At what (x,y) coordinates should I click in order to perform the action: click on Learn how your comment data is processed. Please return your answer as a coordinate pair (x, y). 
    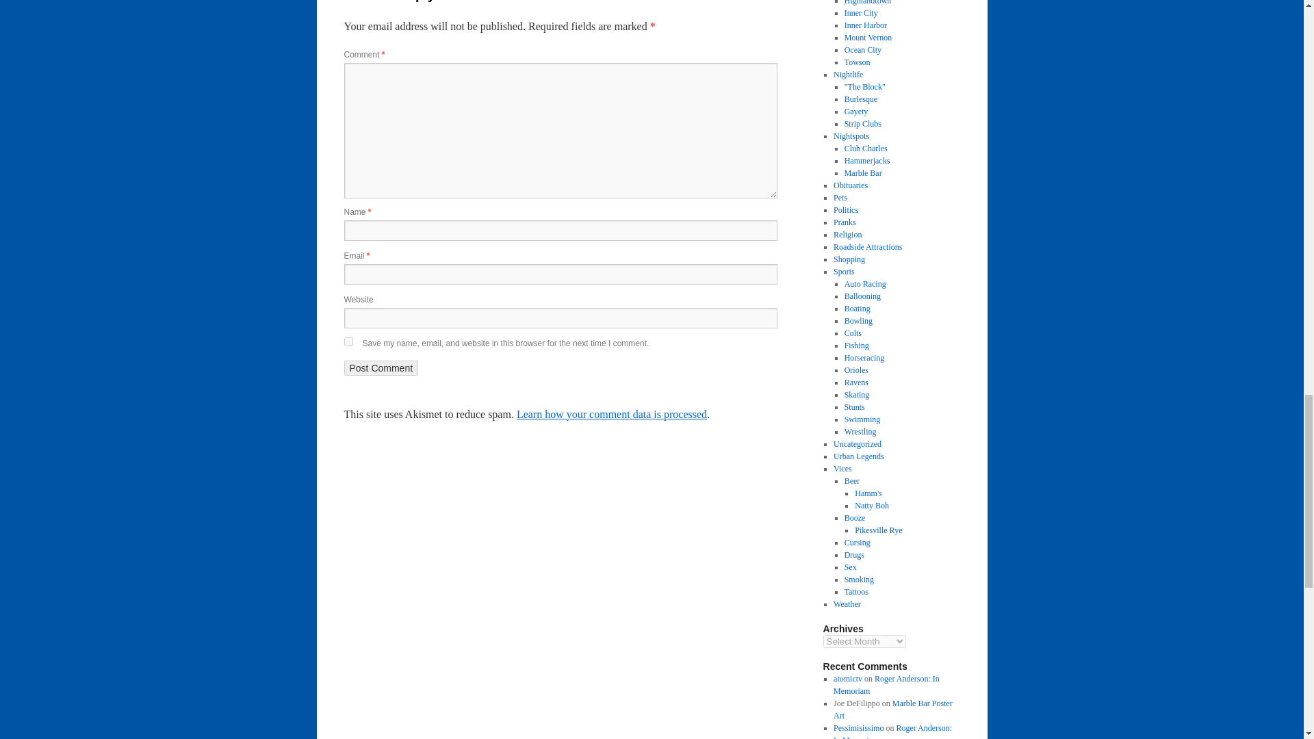
    Looking at the image, I should click on (611, 415).